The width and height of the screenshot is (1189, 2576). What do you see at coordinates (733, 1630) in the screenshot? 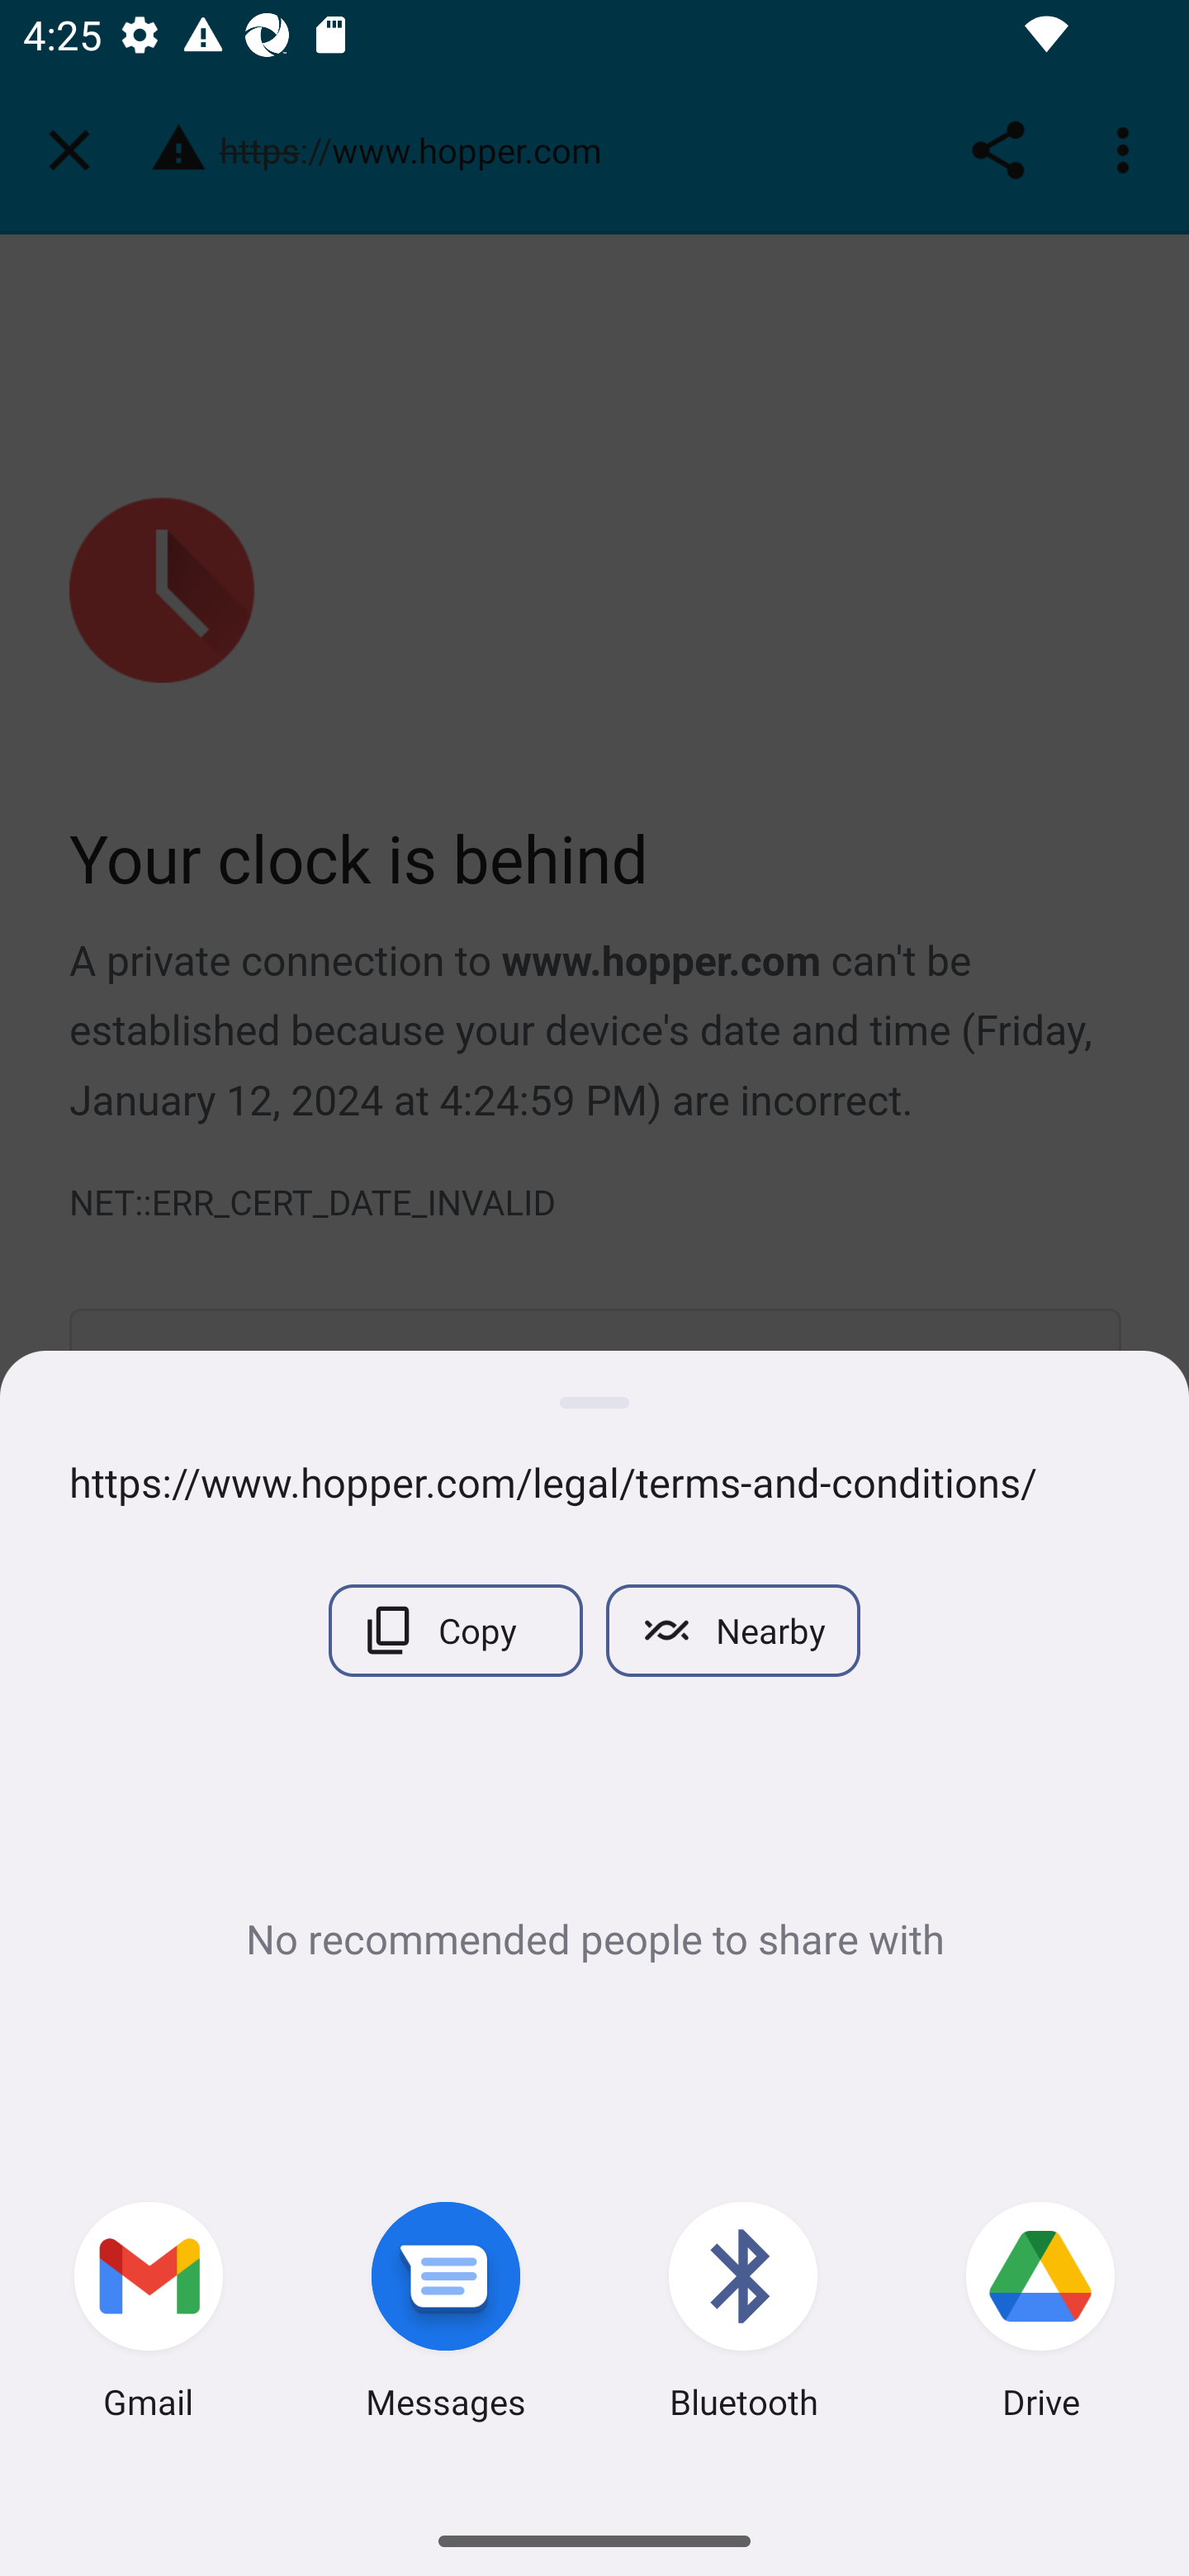
I see `Nearby` at bounding box center [733, 1630].